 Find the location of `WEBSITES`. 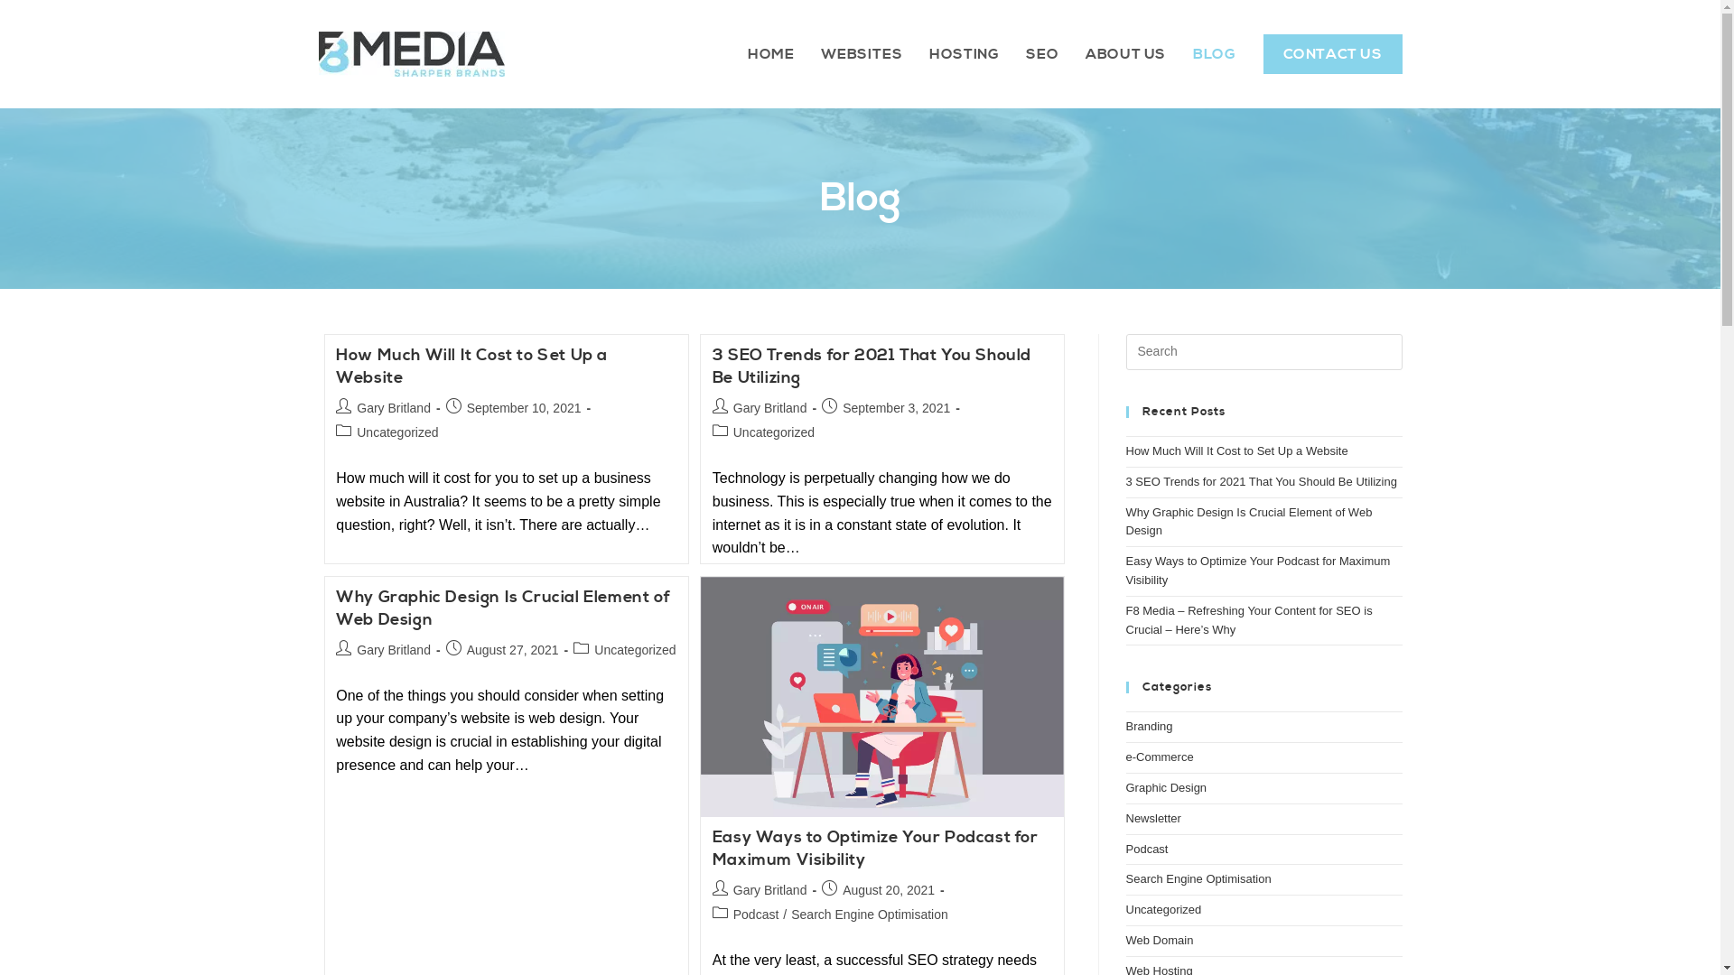

WEBSITES is located at coordinates (862, 54).